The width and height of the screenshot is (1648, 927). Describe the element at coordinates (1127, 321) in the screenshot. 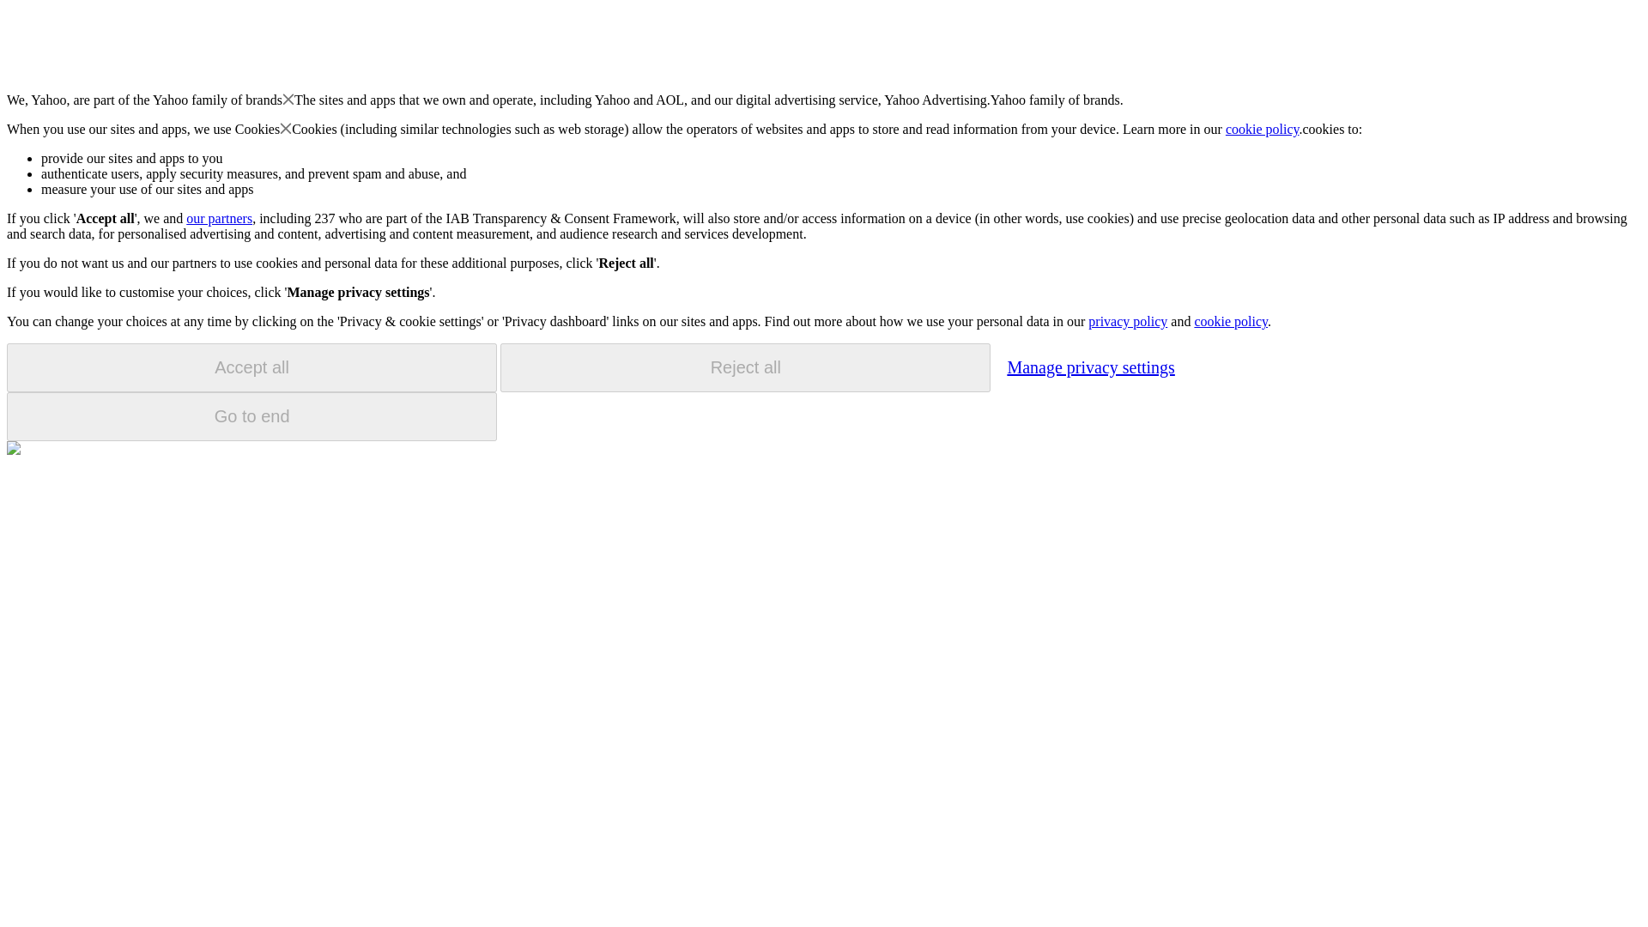

I see `privacy policy` at that location.